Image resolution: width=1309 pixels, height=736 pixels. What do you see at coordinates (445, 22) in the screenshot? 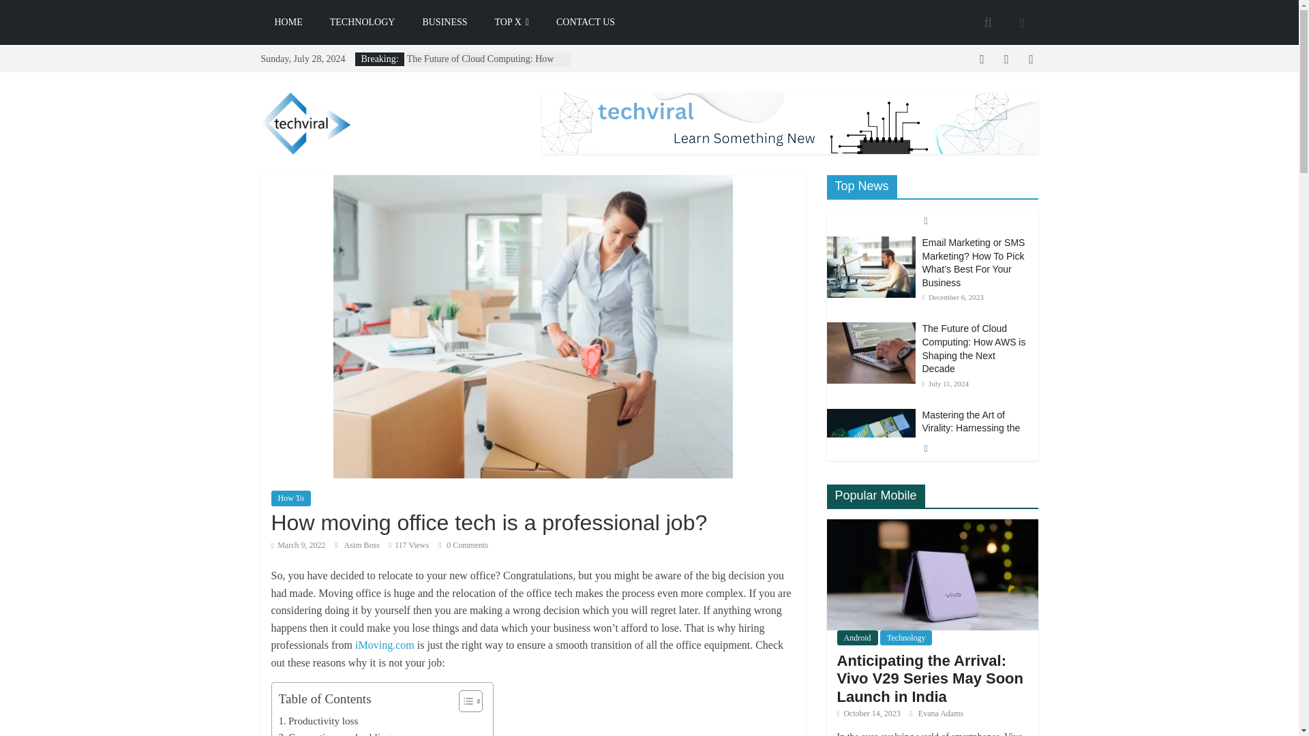
I see `BUSINESS` at bounding box center [445, 22].